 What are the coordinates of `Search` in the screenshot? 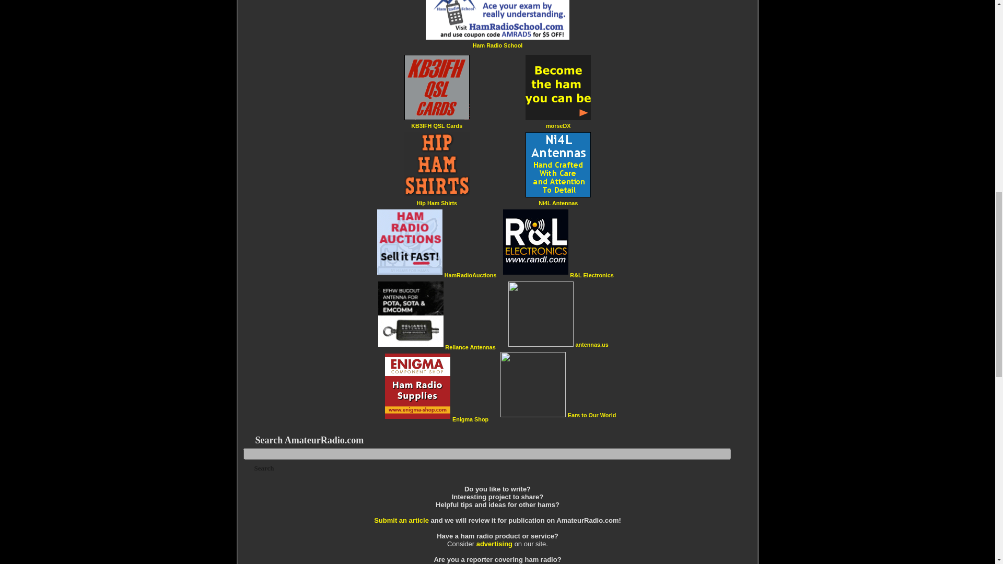 It's located at (264, 468).